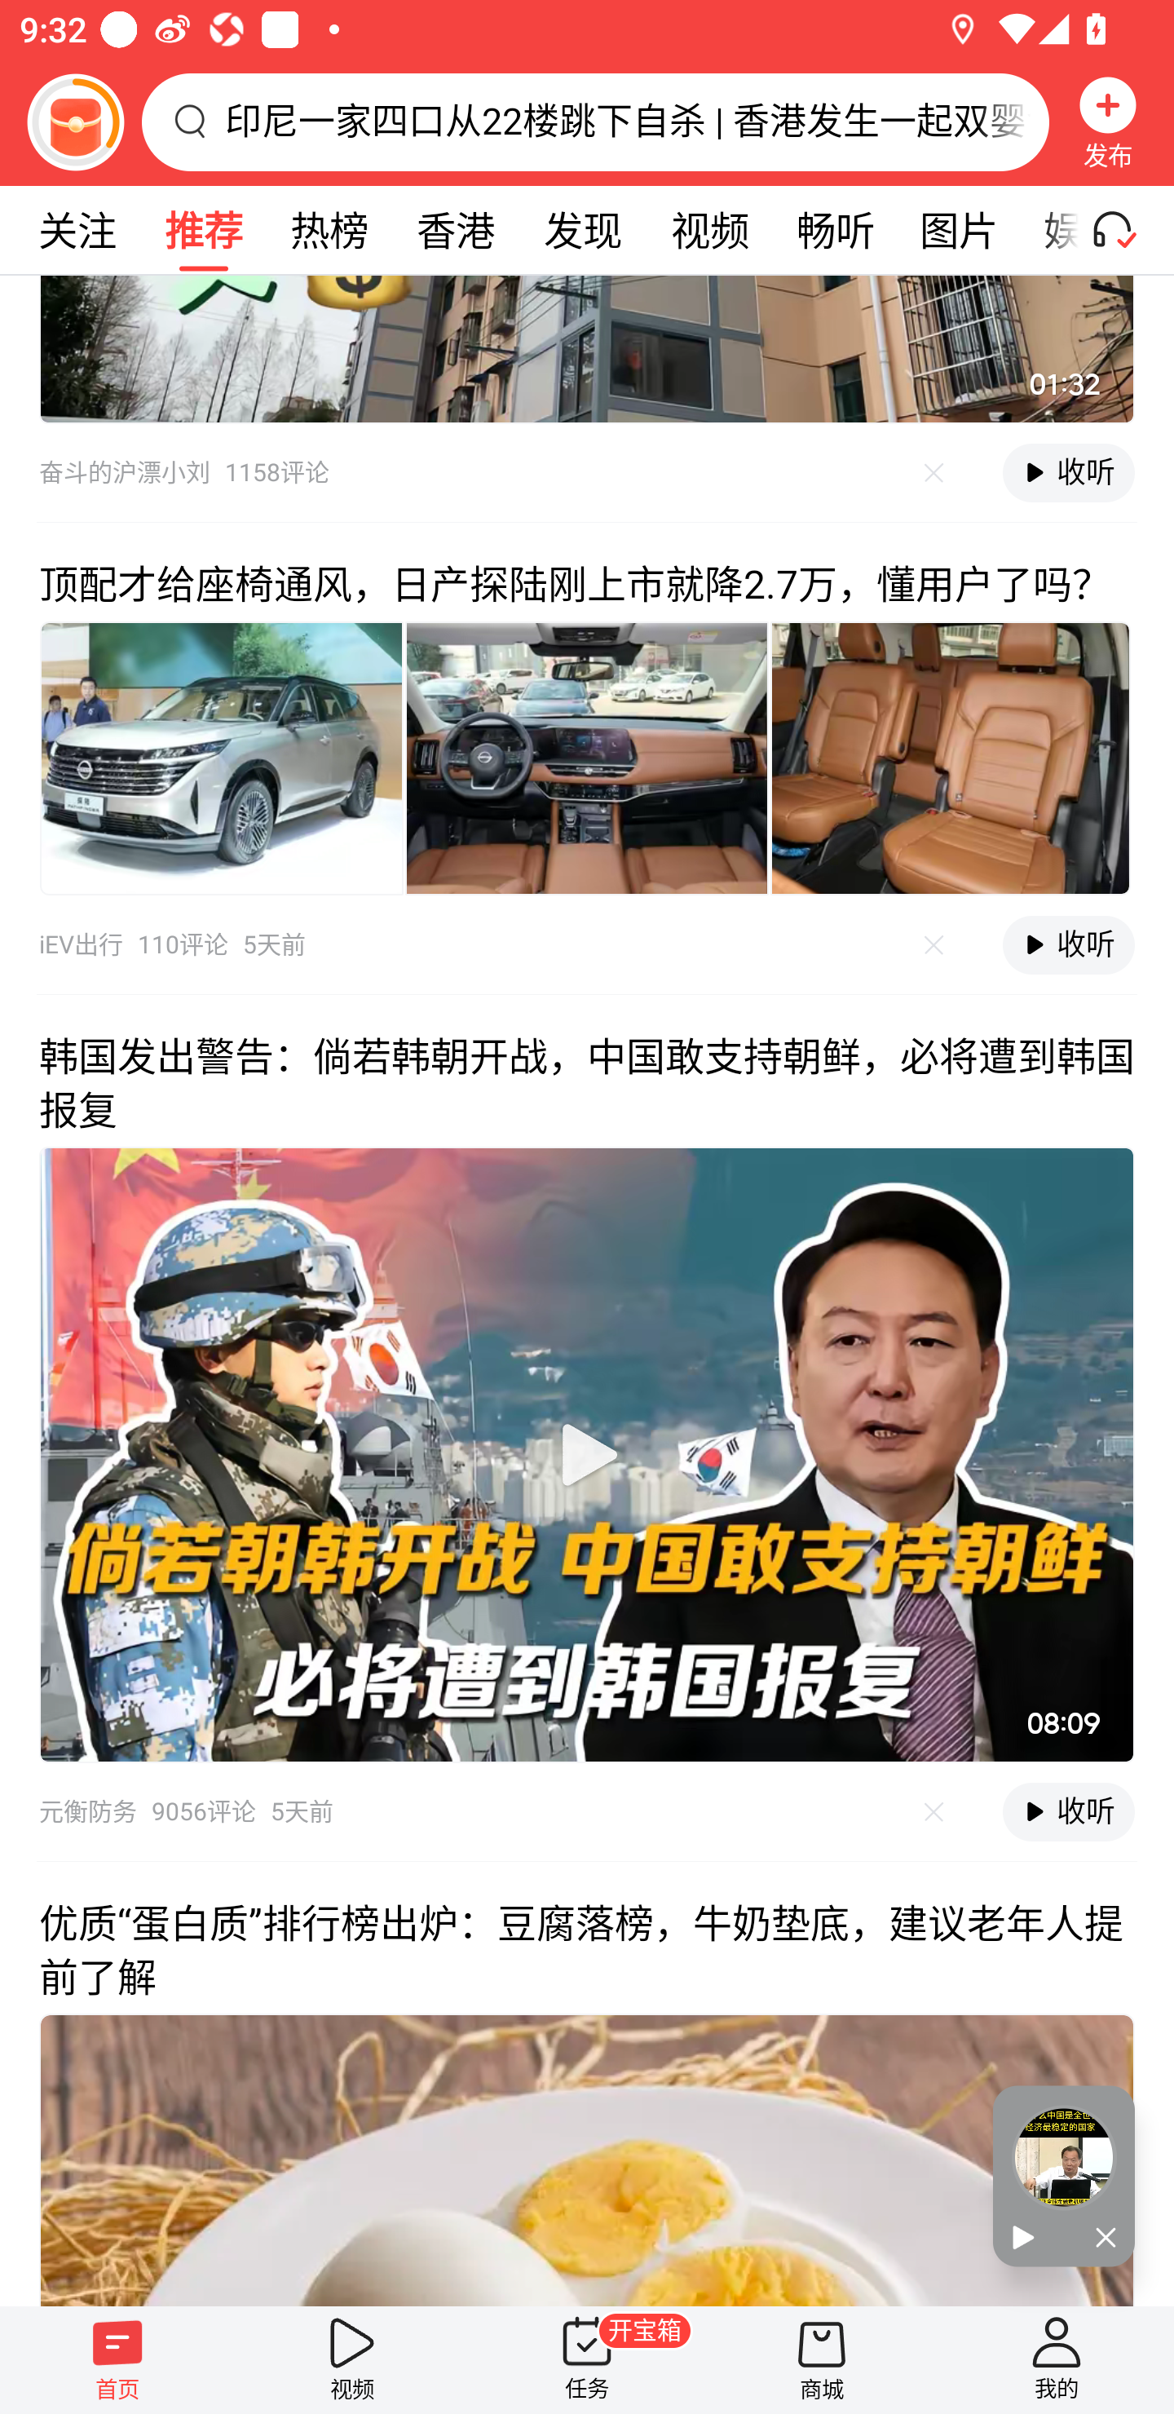 The height and width of the screenshot is (2414, 1174). Describe the element at coordinates (352, 2359) in the screenshot. I see `视频` at that location.